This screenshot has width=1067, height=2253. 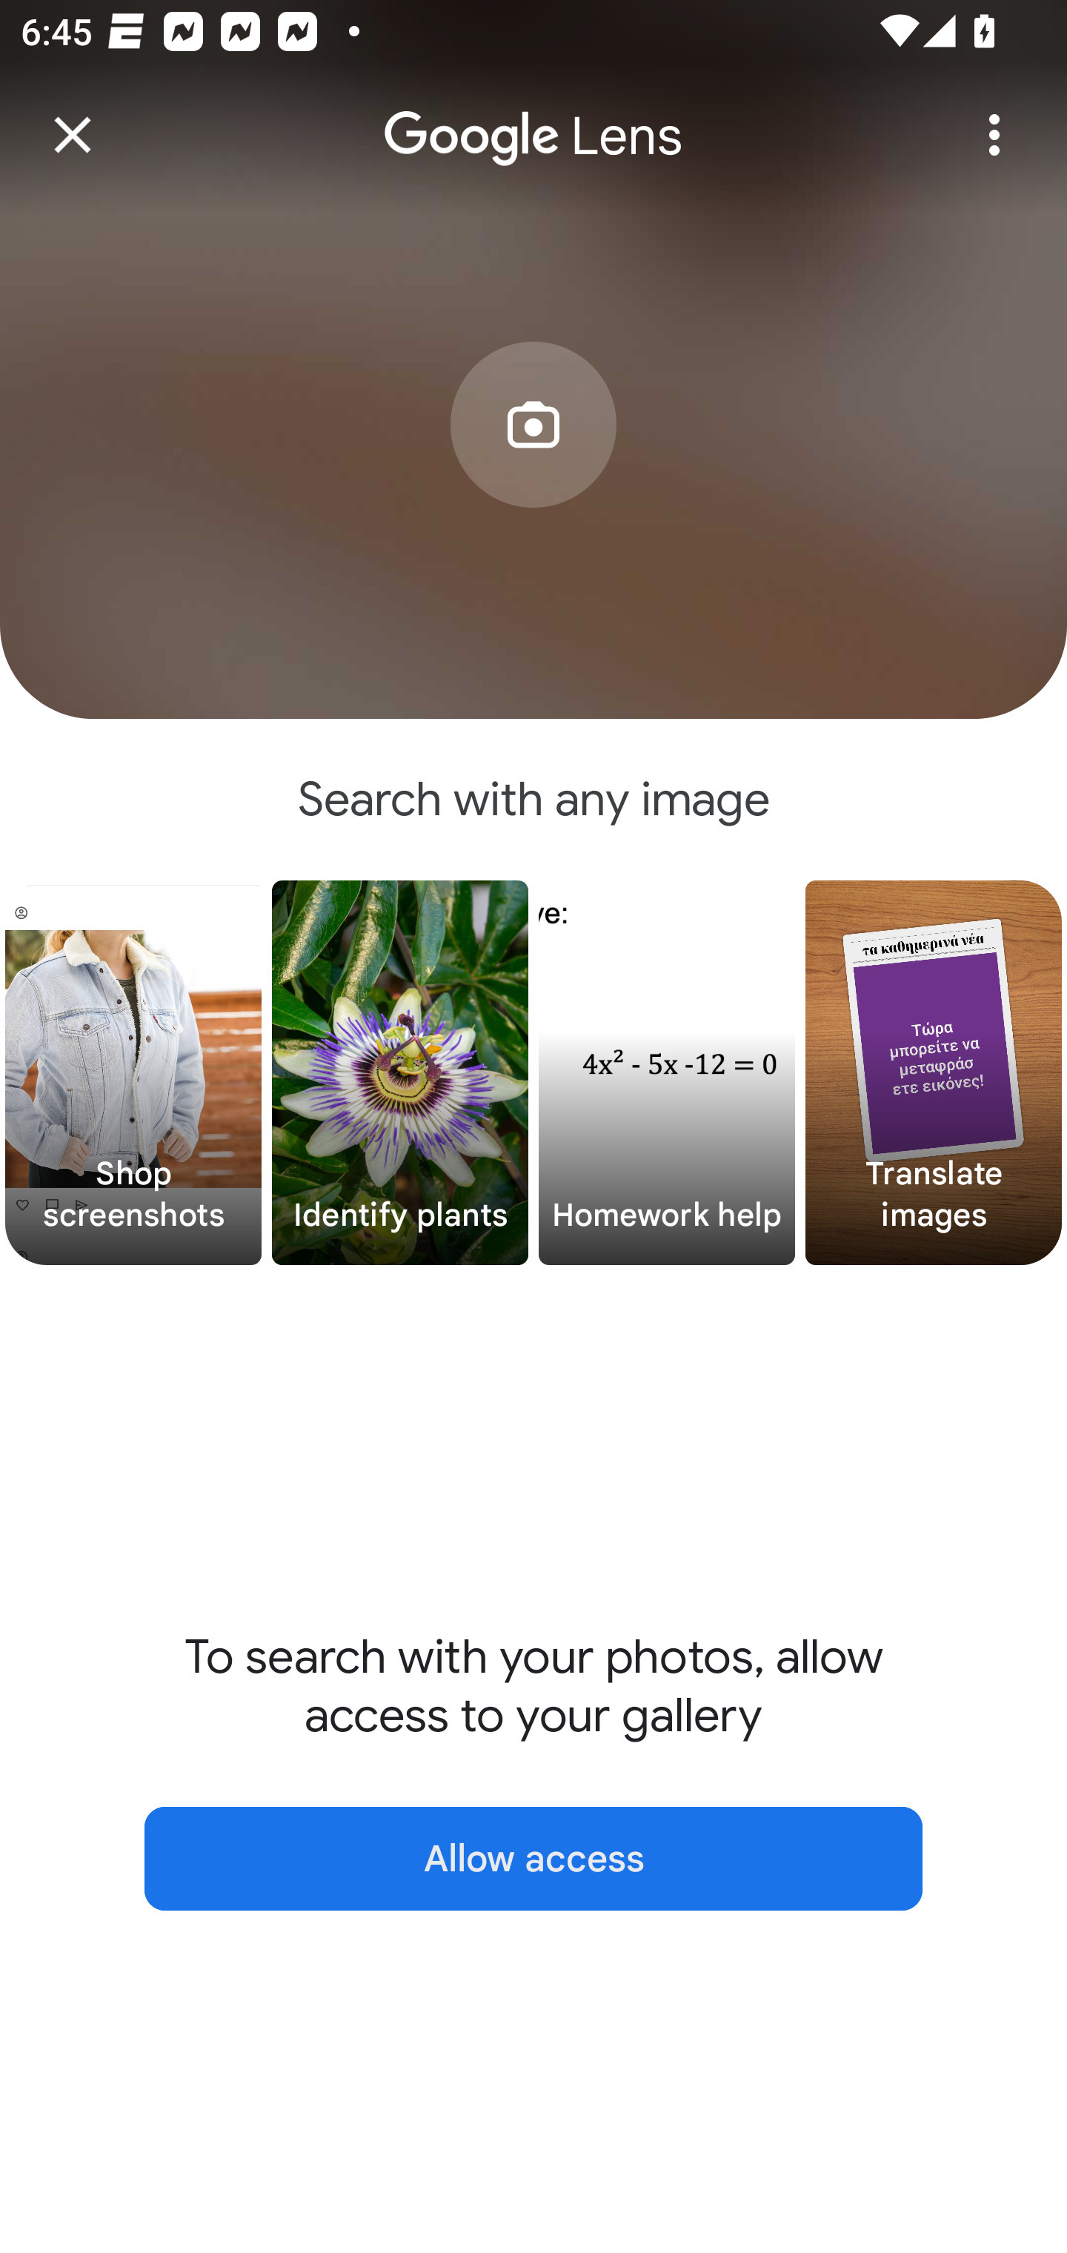 What do you see at coordinates (73, 135) in the screenshot?
I see `Close` at bounding box center [73, 135].